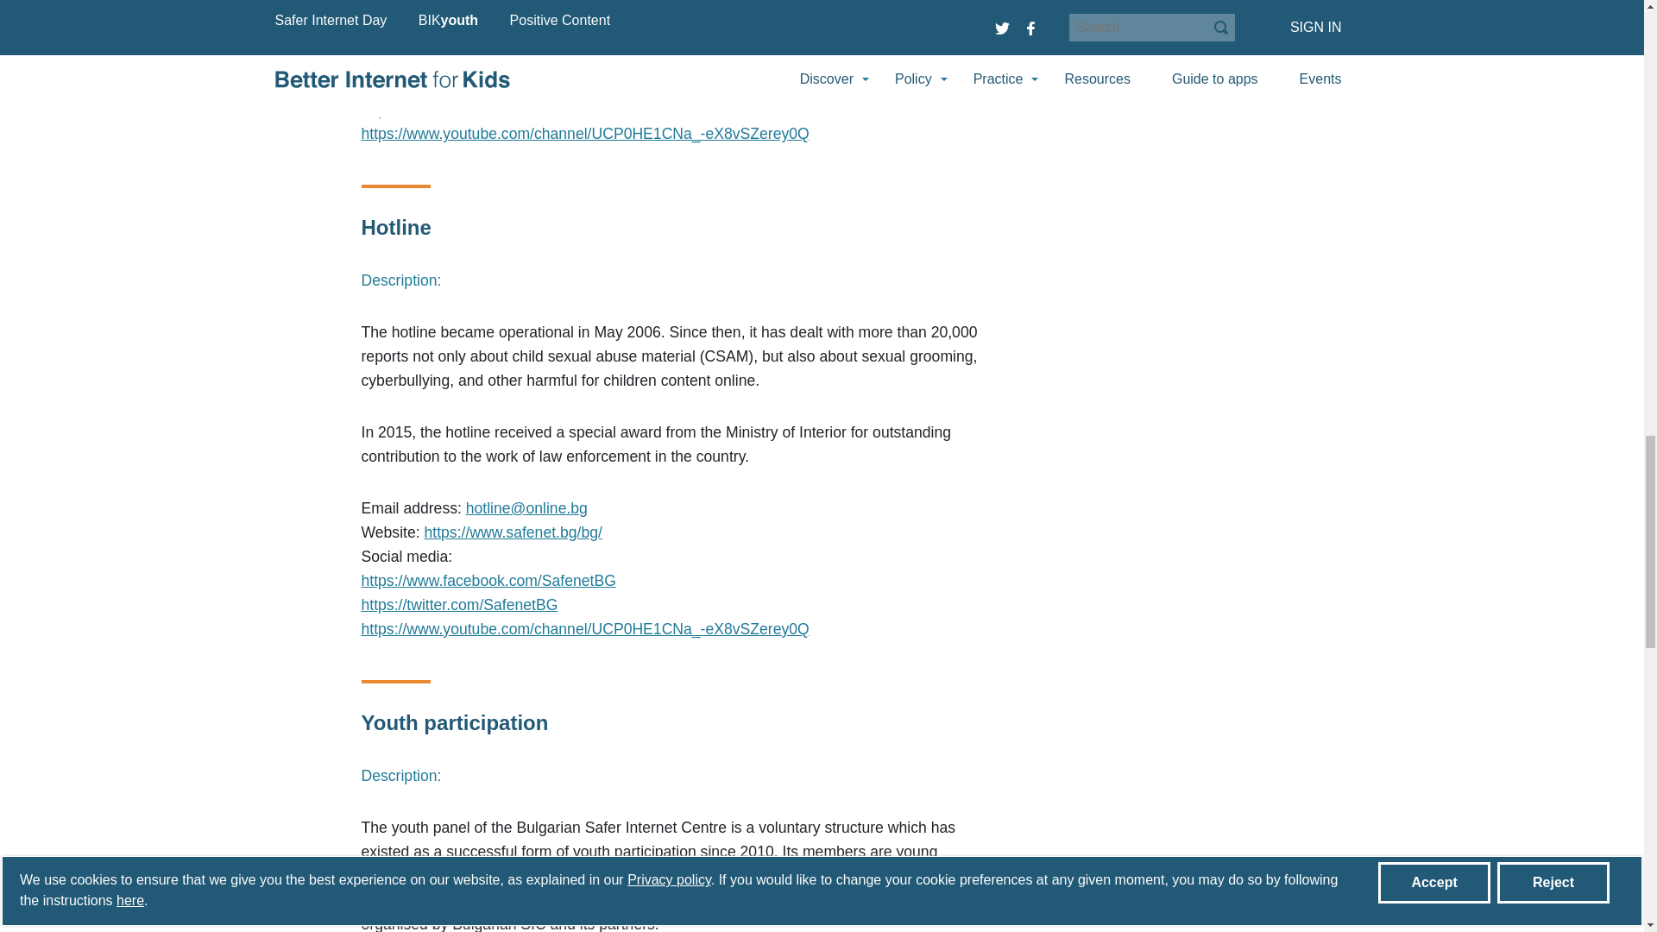  What do you see at coordinates (584, 133) in the screenshot?
I see `Go to Youtube` at bounding box center [584, 133].